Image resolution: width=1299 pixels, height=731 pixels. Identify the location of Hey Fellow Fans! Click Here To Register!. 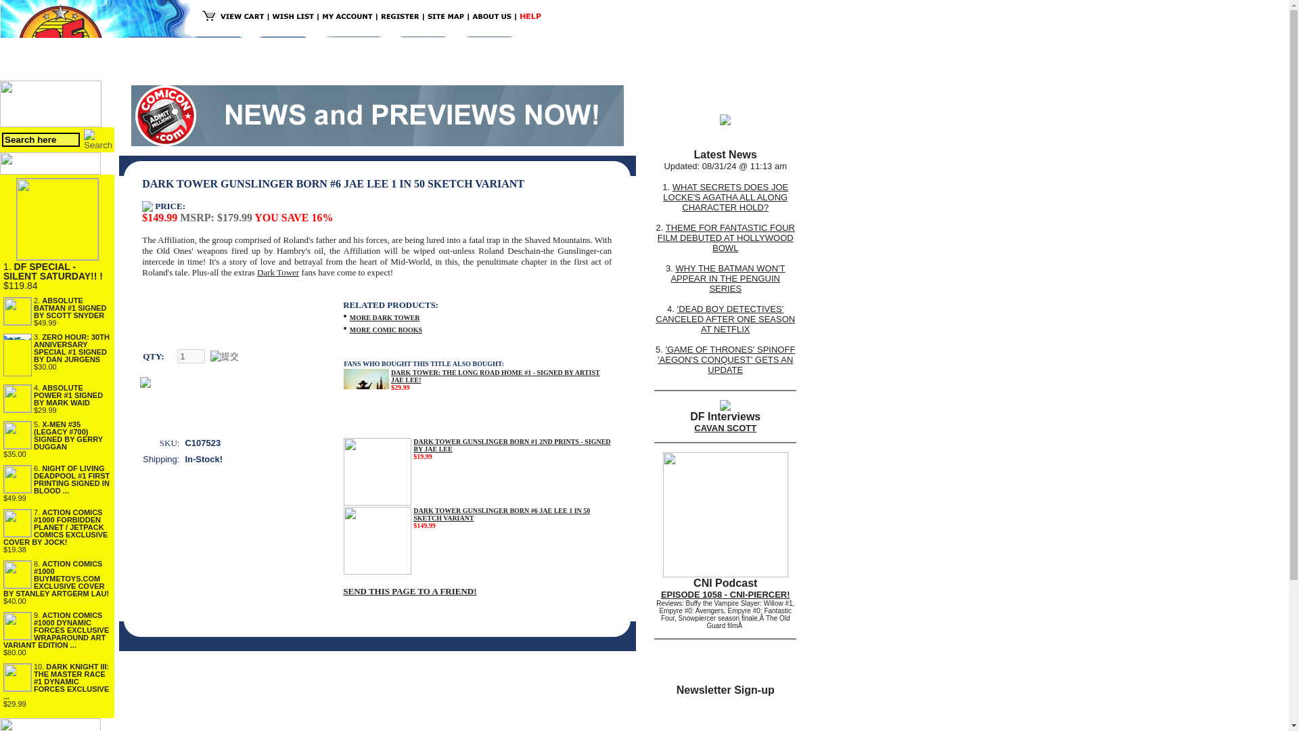
(207, 68).